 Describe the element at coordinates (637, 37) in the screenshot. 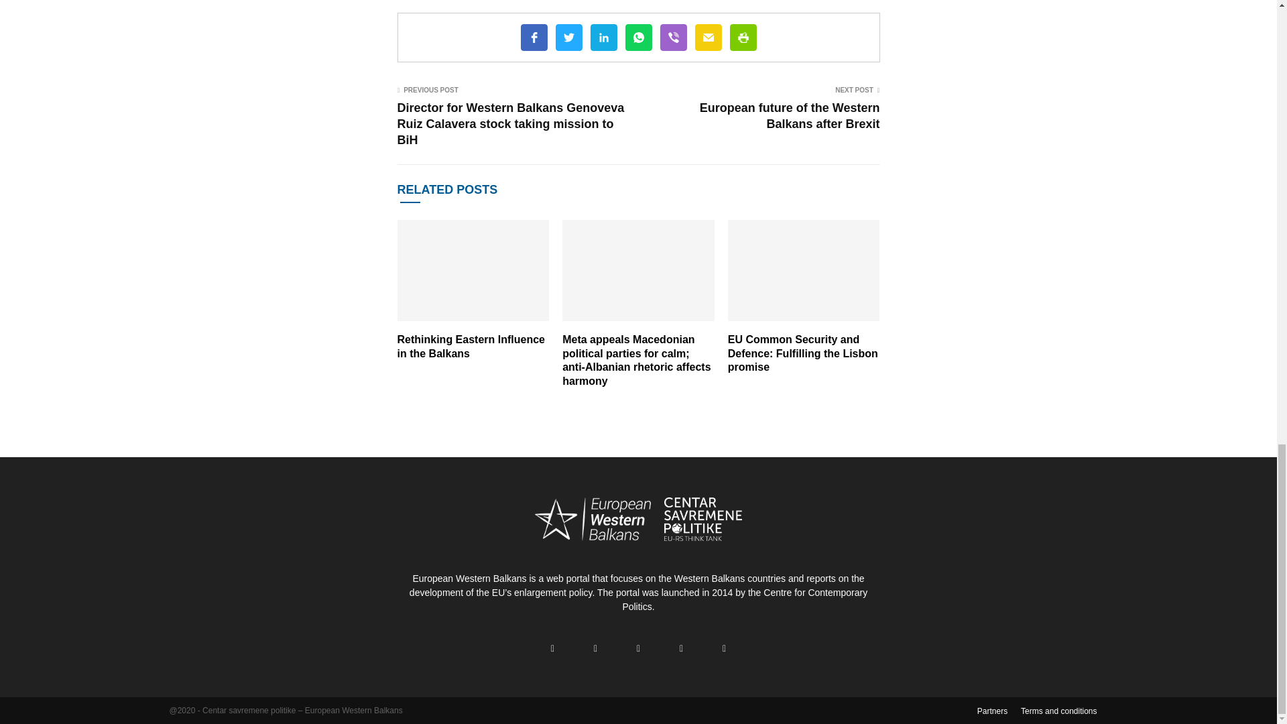

I see `WhatsApp` at that location.